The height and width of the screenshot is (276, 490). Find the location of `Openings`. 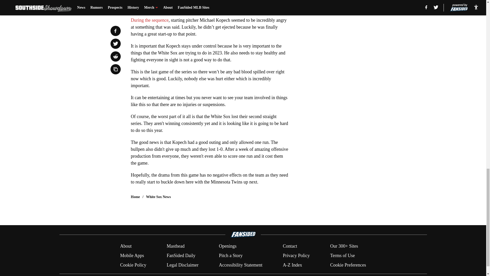

Openings is located at coordinates (228, 246).